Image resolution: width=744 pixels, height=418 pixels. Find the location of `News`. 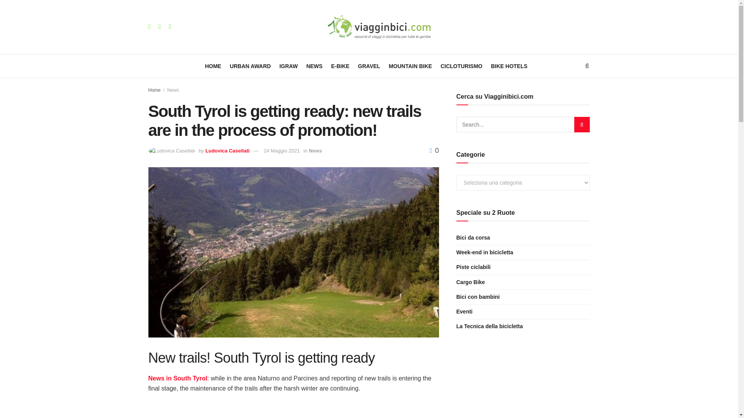

News is located at coordinates (173, 90).